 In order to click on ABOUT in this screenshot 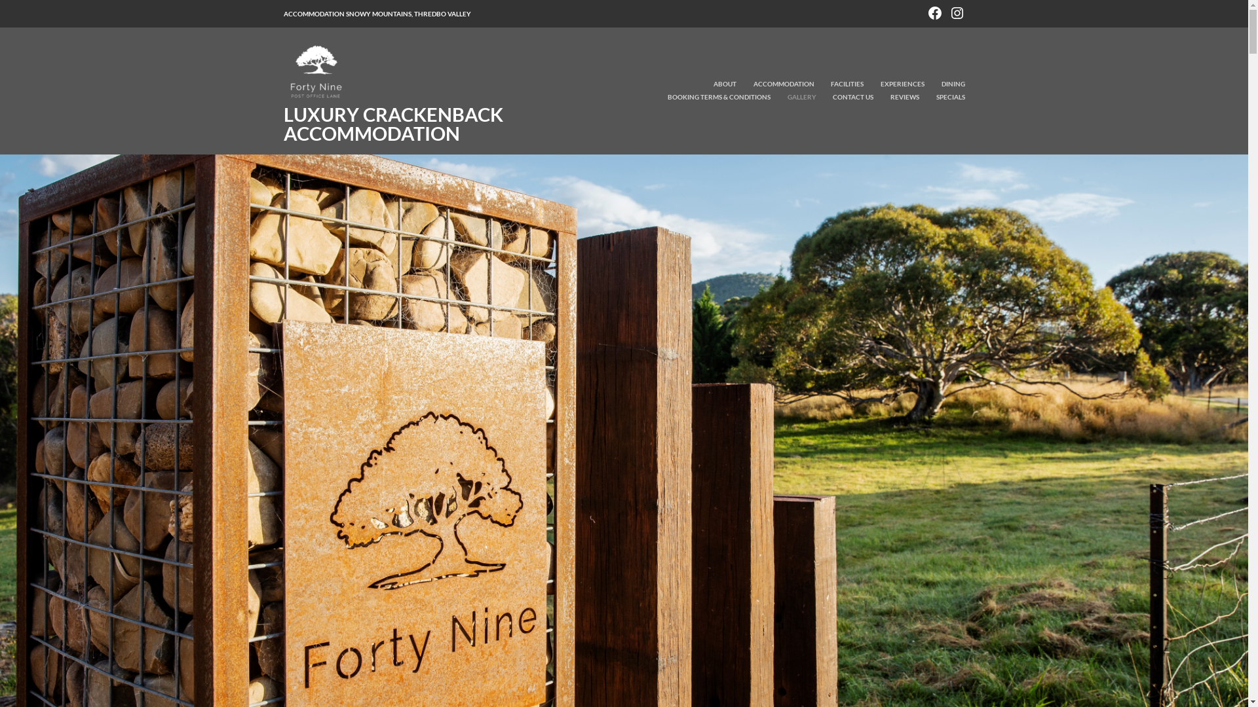, I will do `click(718, 84)`.